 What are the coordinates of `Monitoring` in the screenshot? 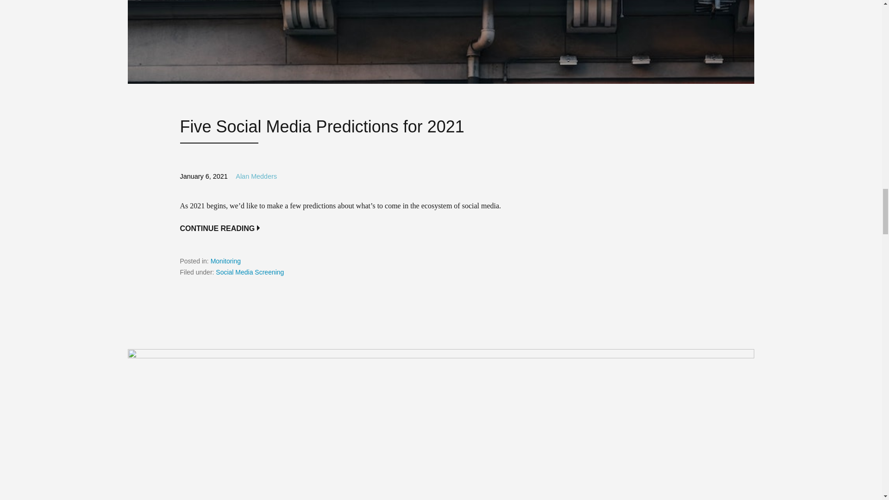 It's located at (226, 261).